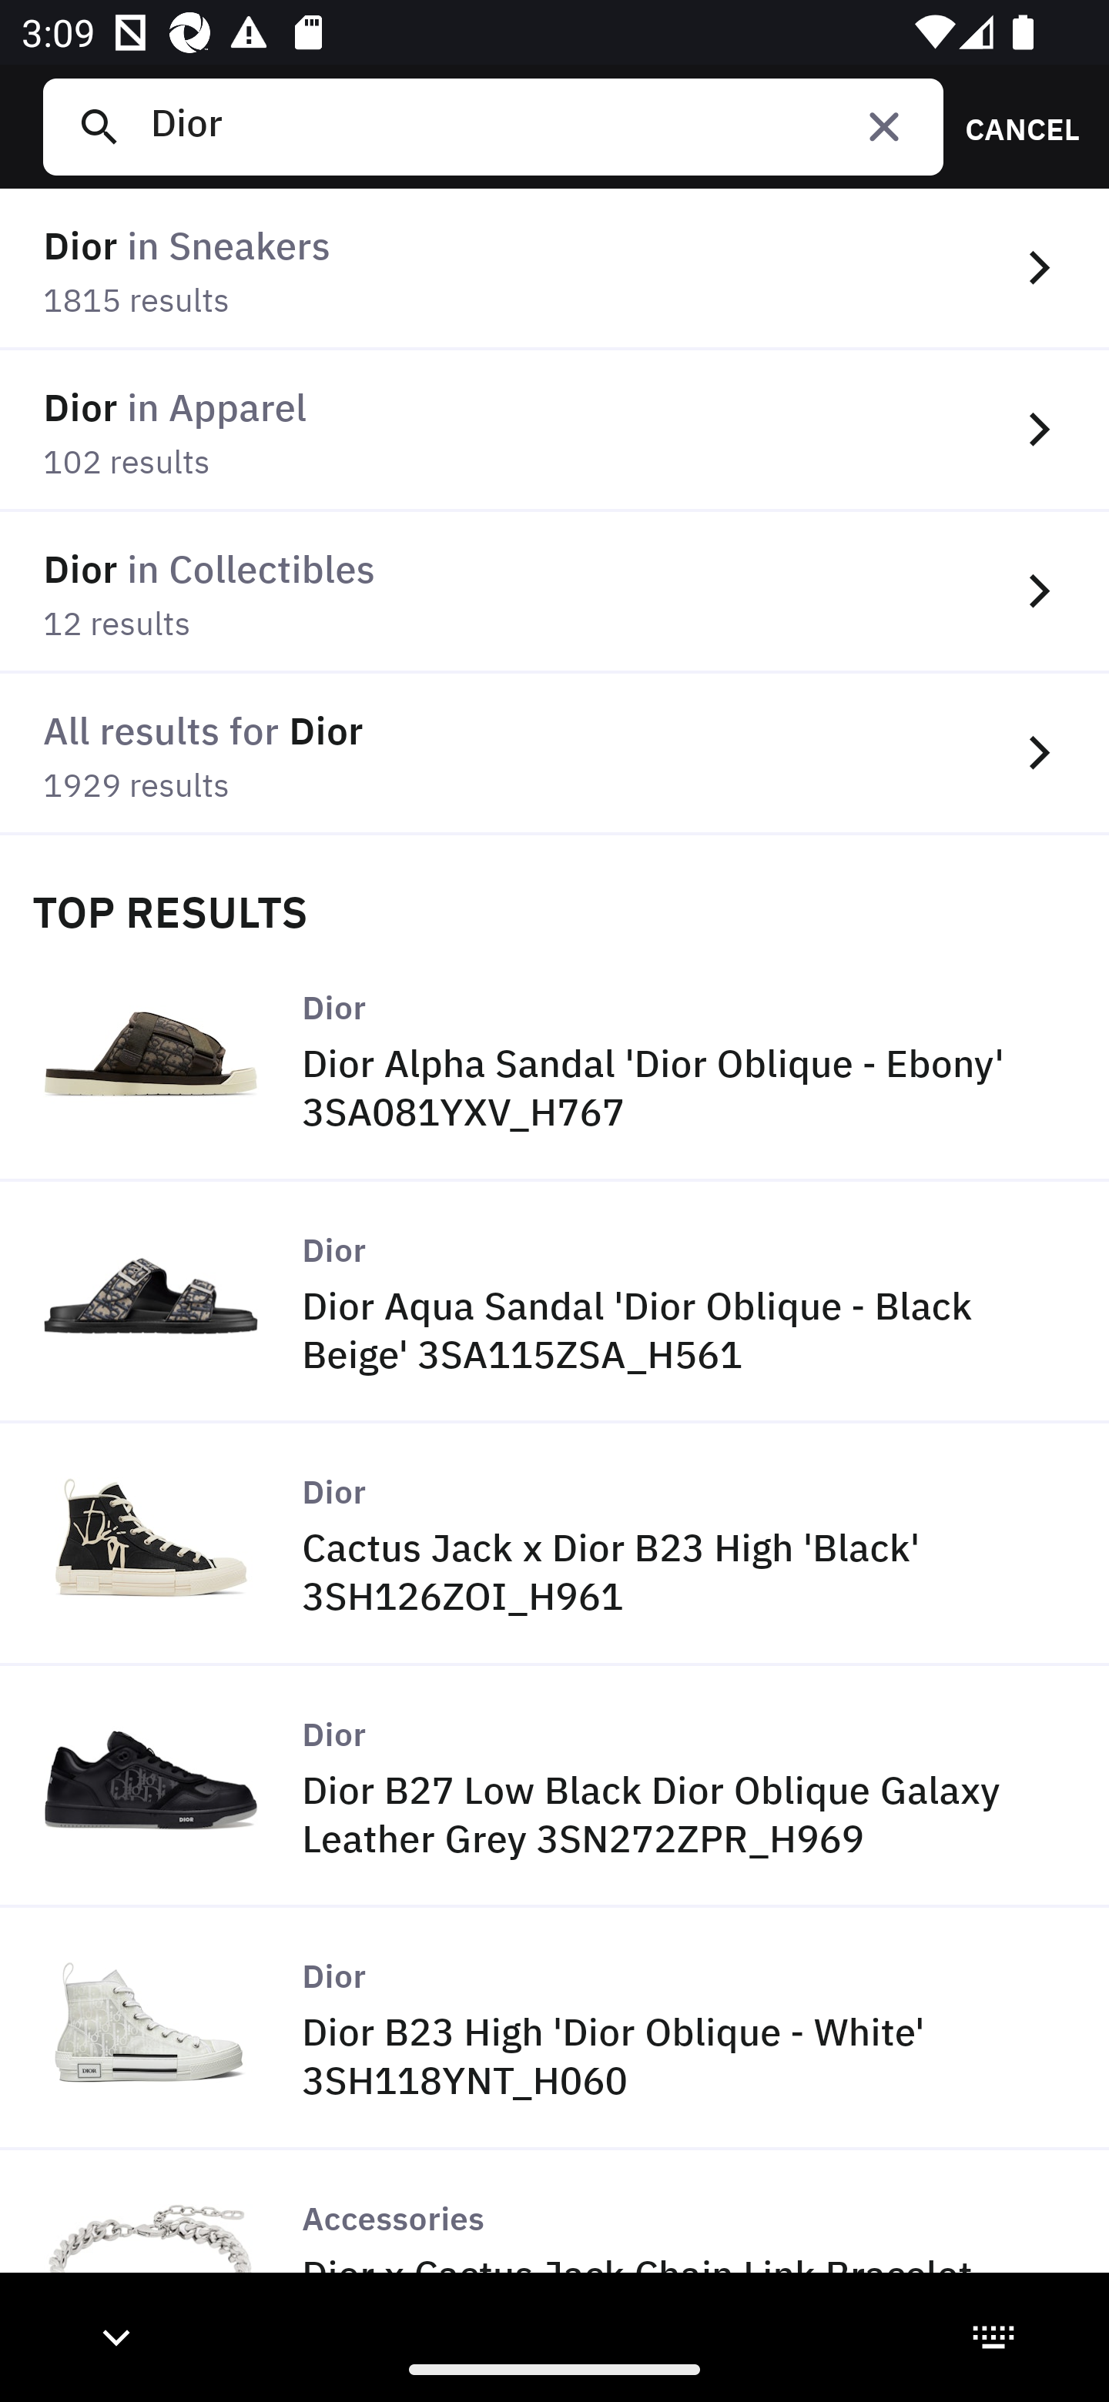 The width and height of the screenshot is (1109, 2402). What do you see at coordinates (884, 126) in the screenshot?
I see `` at bounding box center [884, 126].